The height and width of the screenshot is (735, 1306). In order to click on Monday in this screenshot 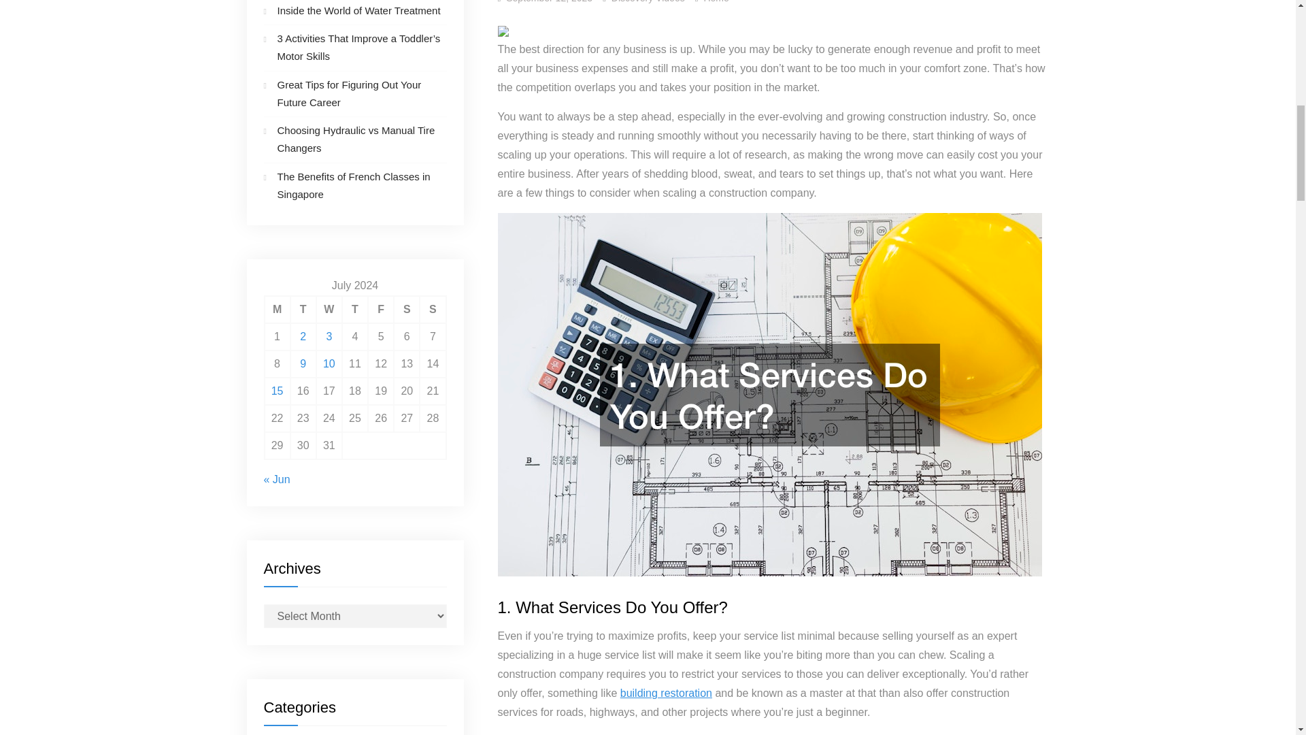, I will do `click(276, 310)`.